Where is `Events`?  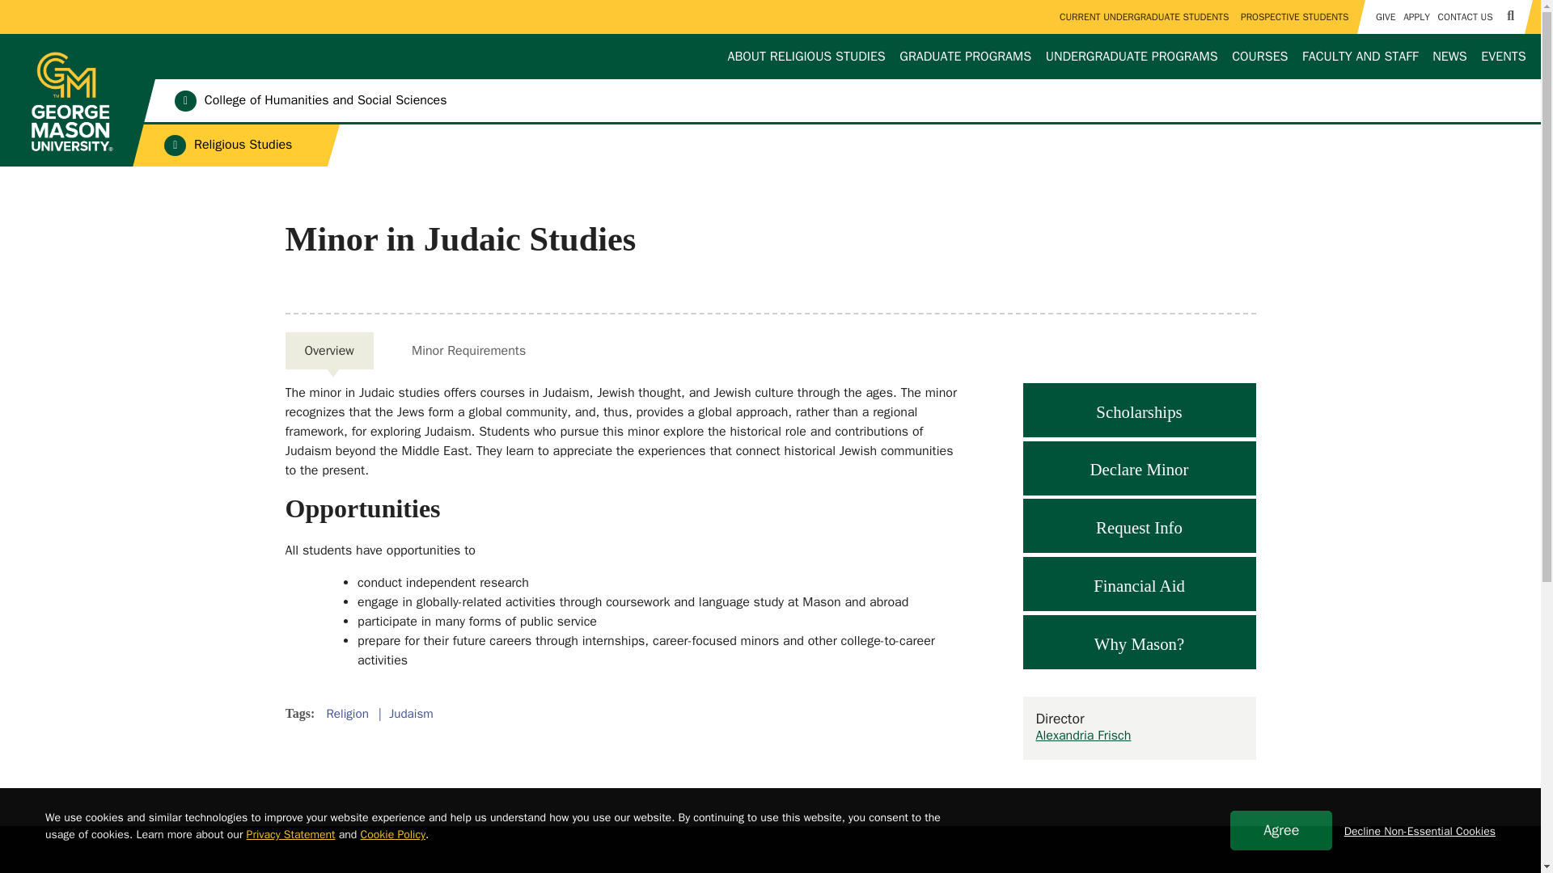 Events is located at coordinates (1504, 57).